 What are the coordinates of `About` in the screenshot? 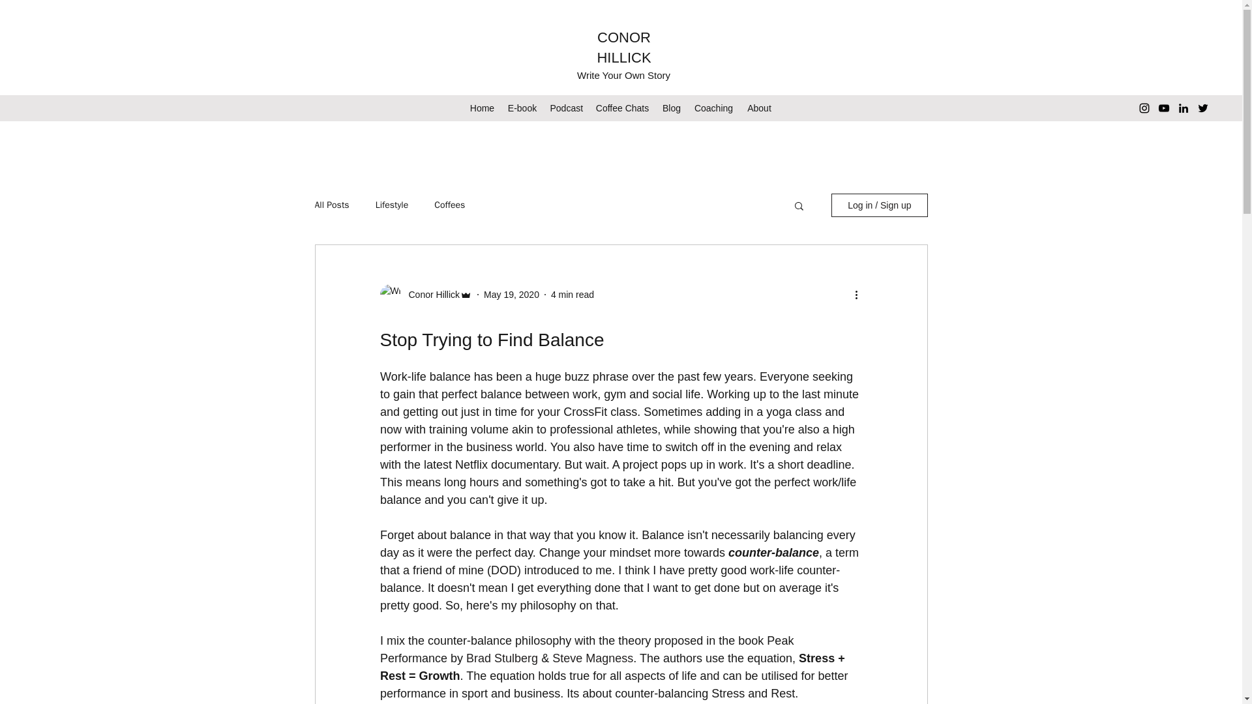 It's located at (759, 108).